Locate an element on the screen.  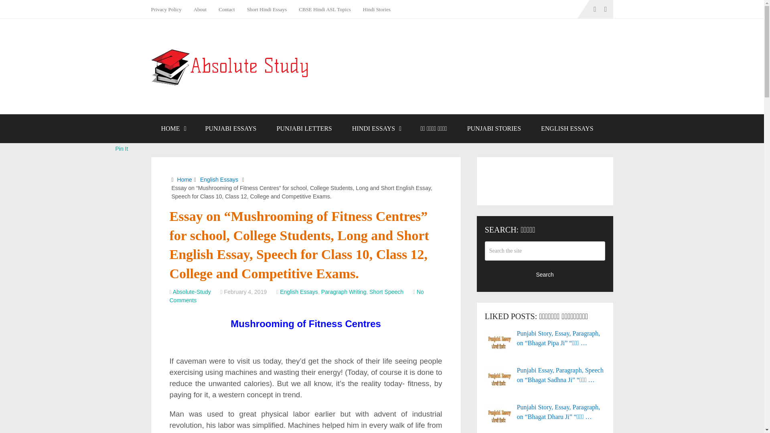
View all posts in Short Speech is located at coordinates (387, 292).